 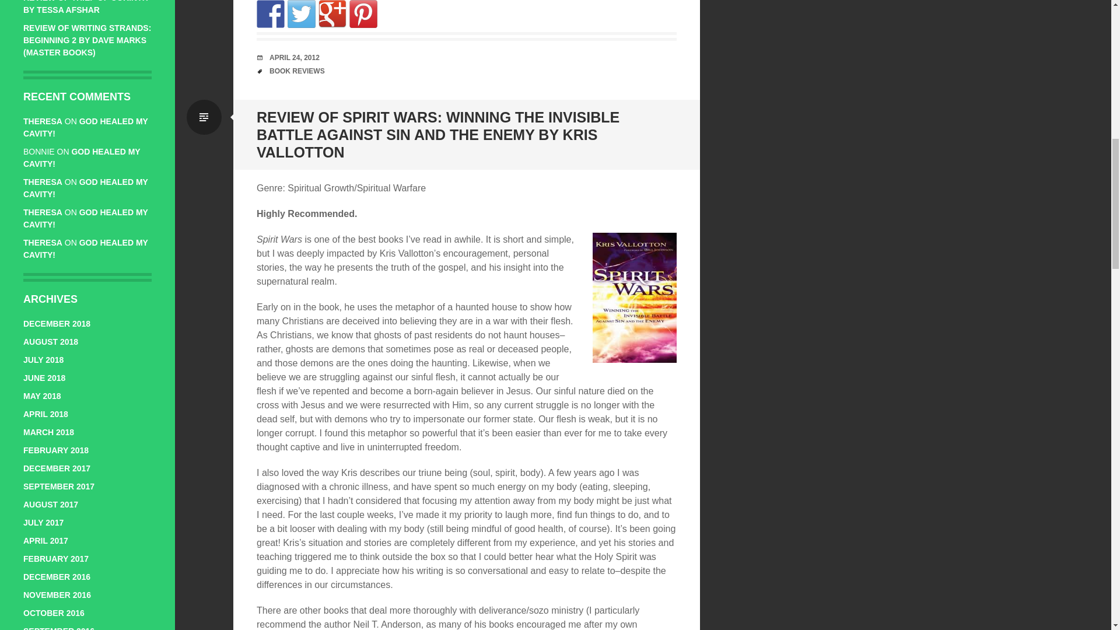 What do you see at coordinates (85, 218) in the screenshot?
I see `GOD HEALED MY CAVITY!` at bounding box center [85, 218].